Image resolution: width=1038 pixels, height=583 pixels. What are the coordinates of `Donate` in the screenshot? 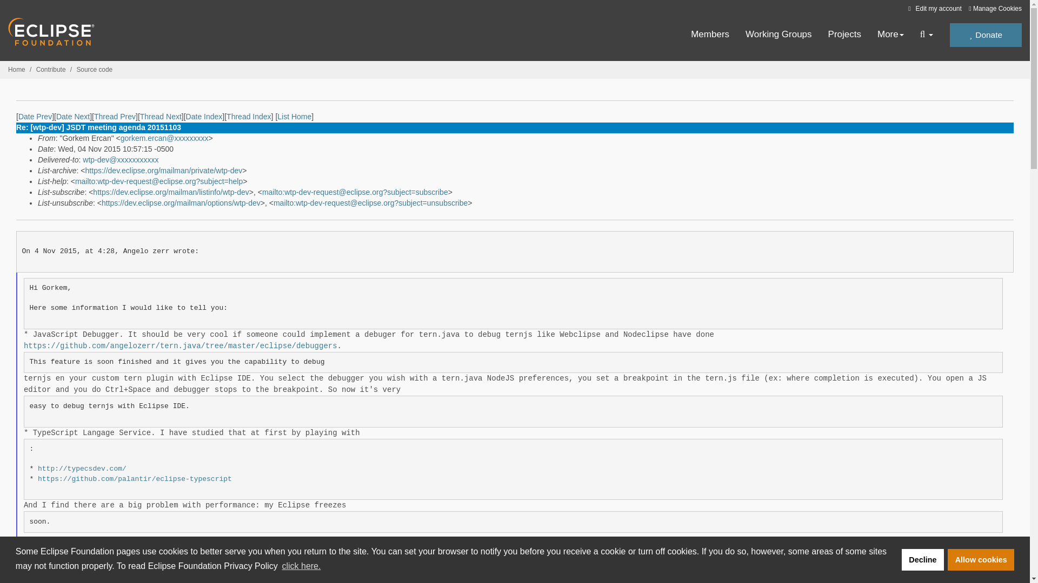 It's located at (985, 35).